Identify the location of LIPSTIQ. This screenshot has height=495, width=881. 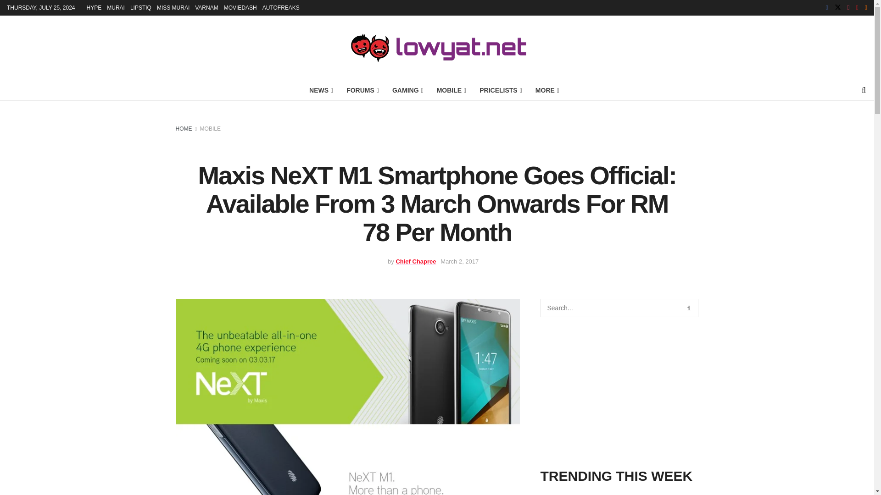
(141, 7).